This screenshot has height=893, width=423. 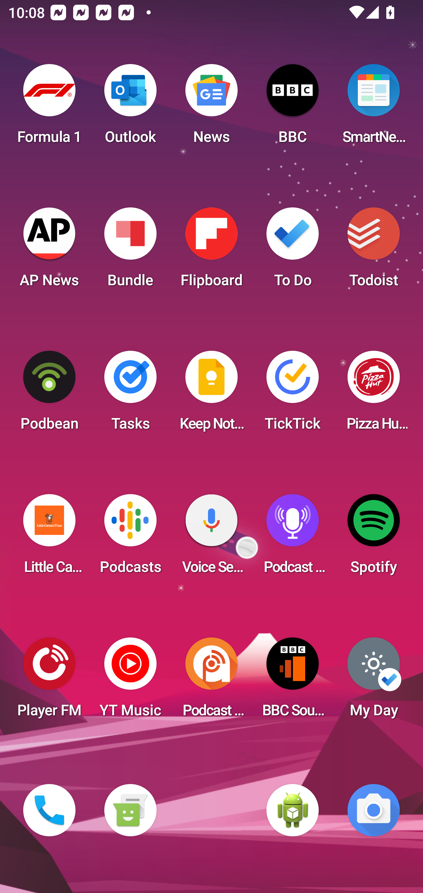 What do you see at coordinates (374, 810) in the screenshot?
I see `Camera` at bounding box center [374, 810].